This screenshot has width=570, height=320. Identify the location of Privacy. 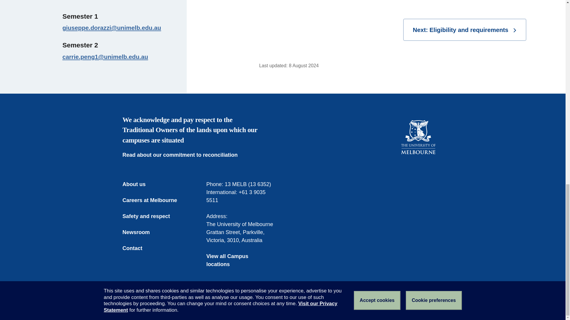
(237, 305).